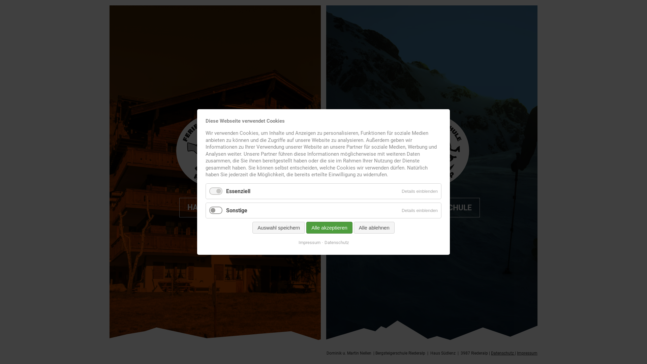  Describe the element at coordinates (309, 243) in the screenshot. I see `Impressum` at that location.